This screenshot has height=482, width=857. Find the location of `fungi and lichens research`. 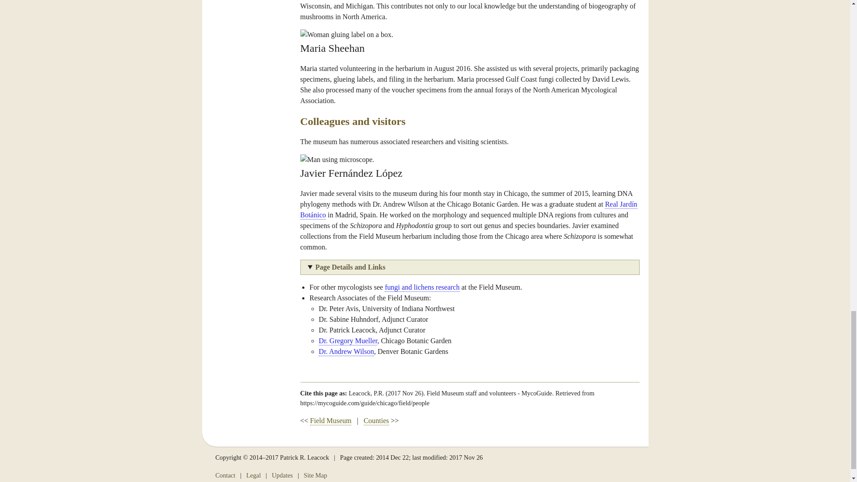

fungi and lichens research is located at coordinates (422, 287).